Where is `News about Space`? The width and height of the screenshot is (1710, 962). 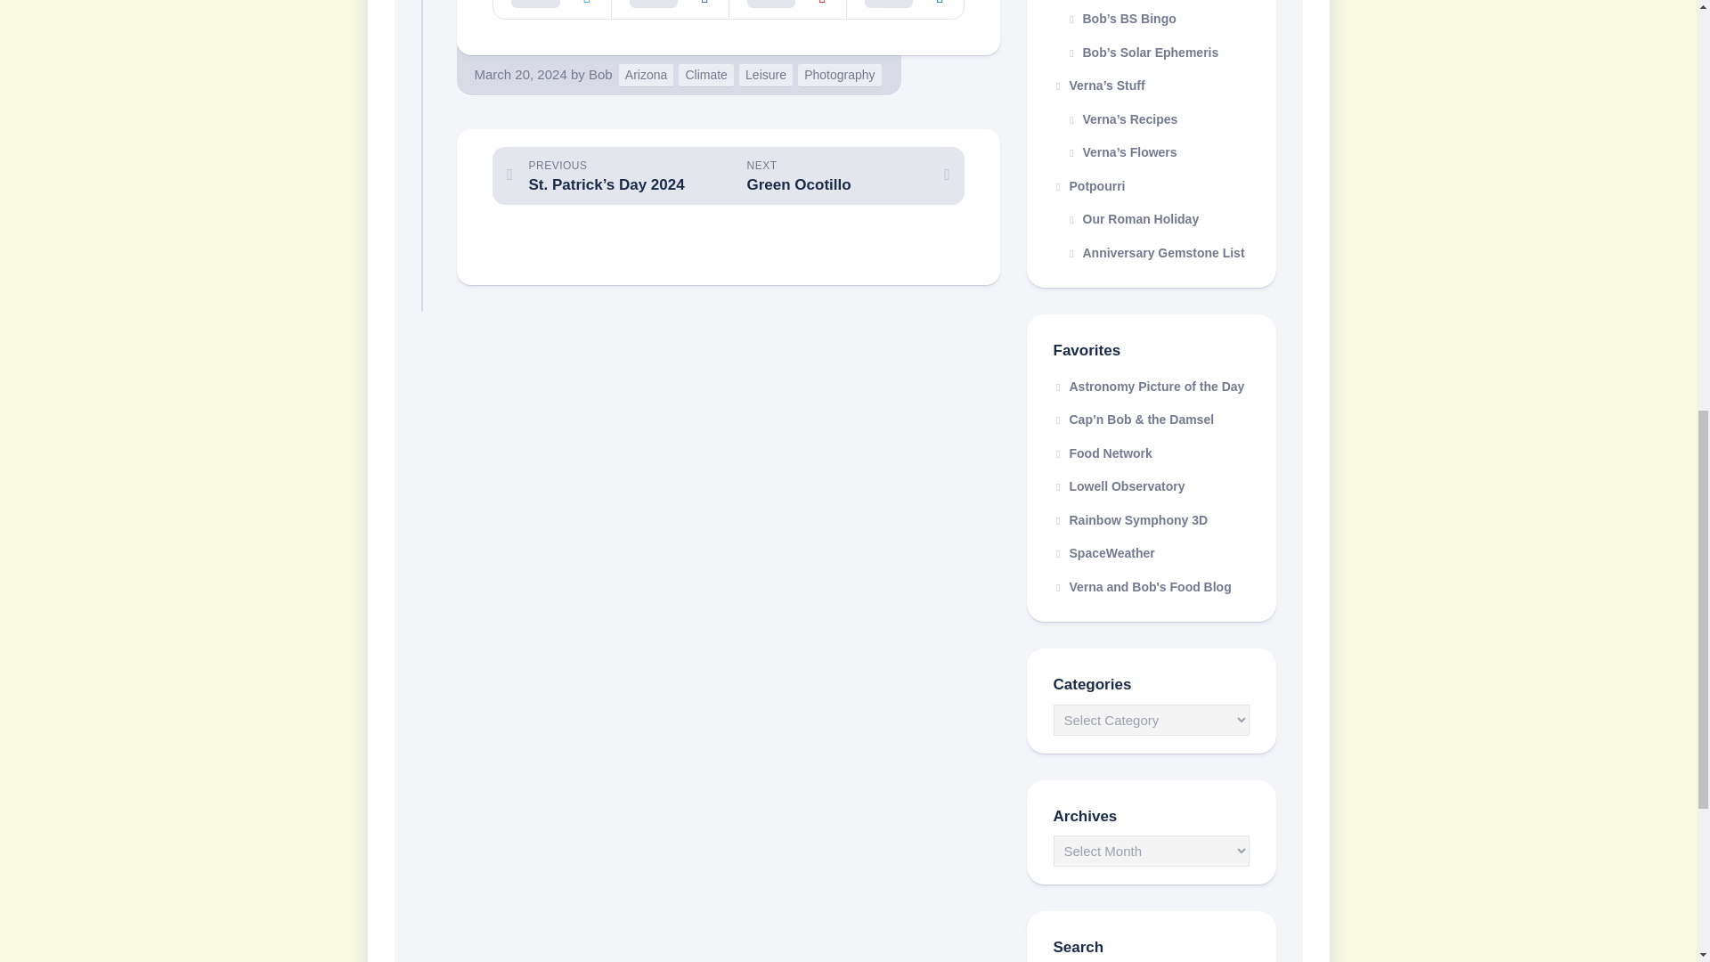 News about Space is located at coordinates (1103, 552).